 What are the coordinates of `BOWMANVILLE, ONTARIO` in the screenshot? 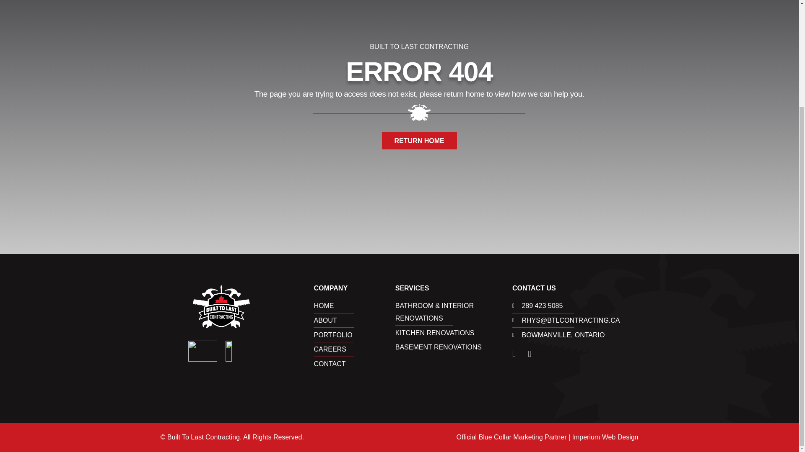 It's located at (575, 335).